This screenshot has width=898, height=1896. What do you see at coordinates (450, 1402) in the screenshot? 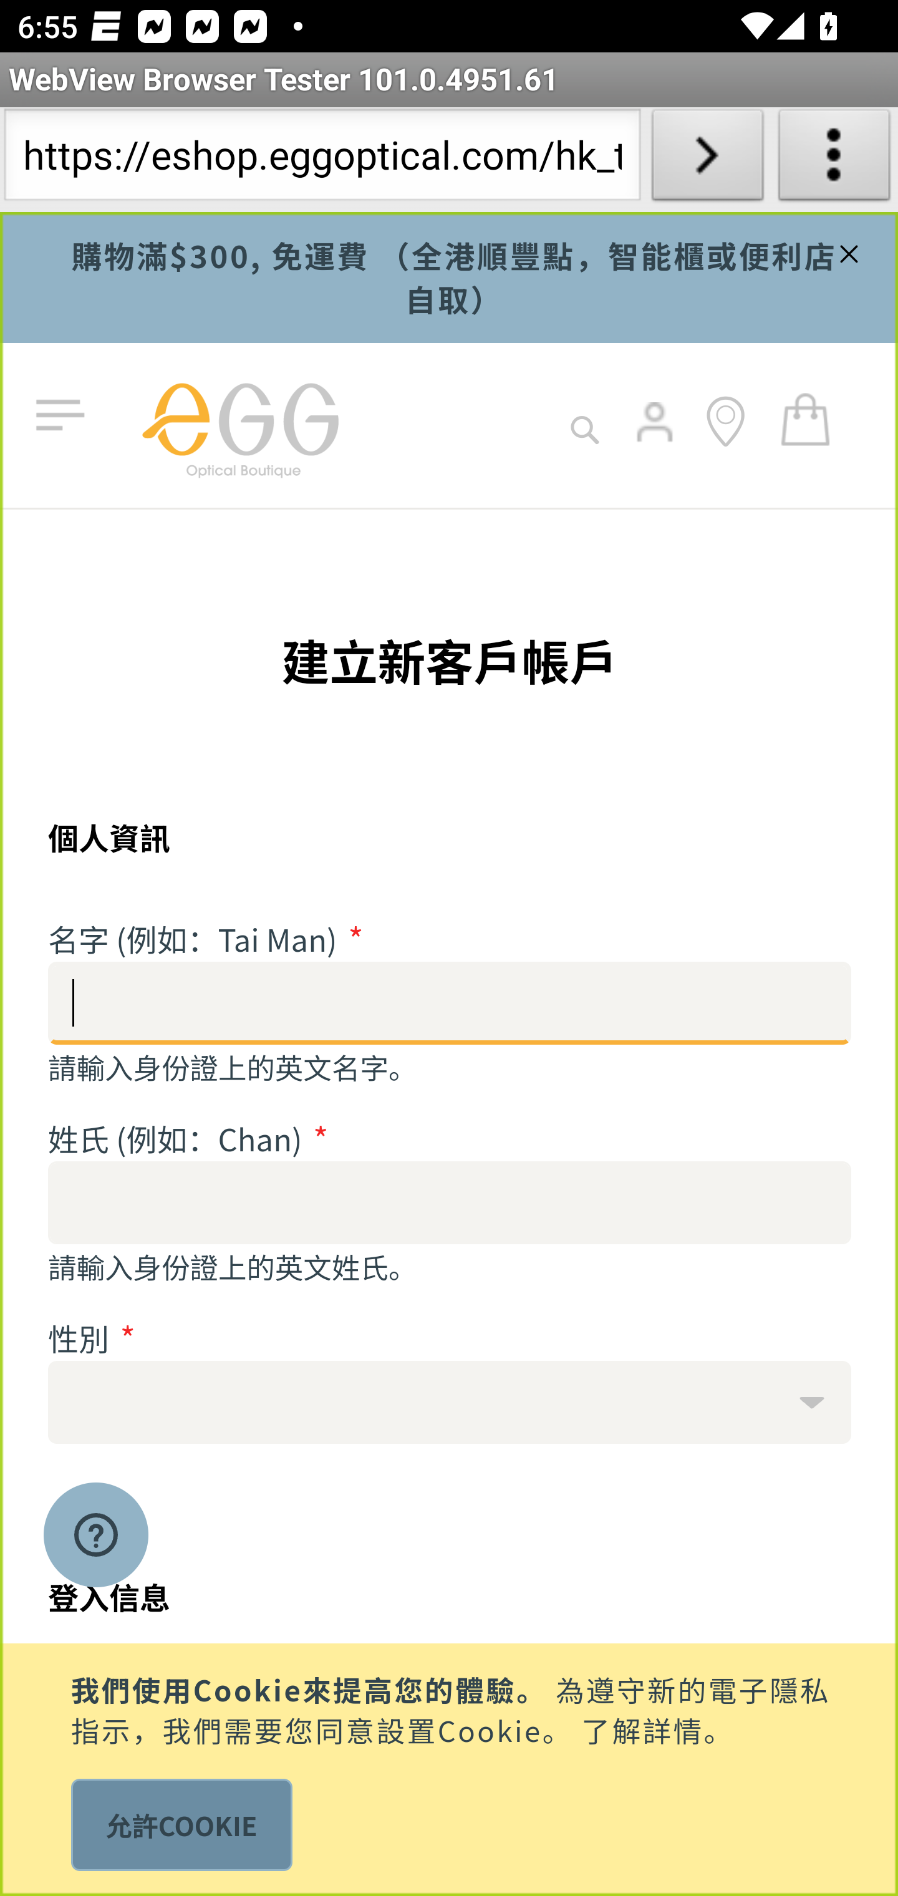
I see `性別*` at bounding box center [450, 1402].